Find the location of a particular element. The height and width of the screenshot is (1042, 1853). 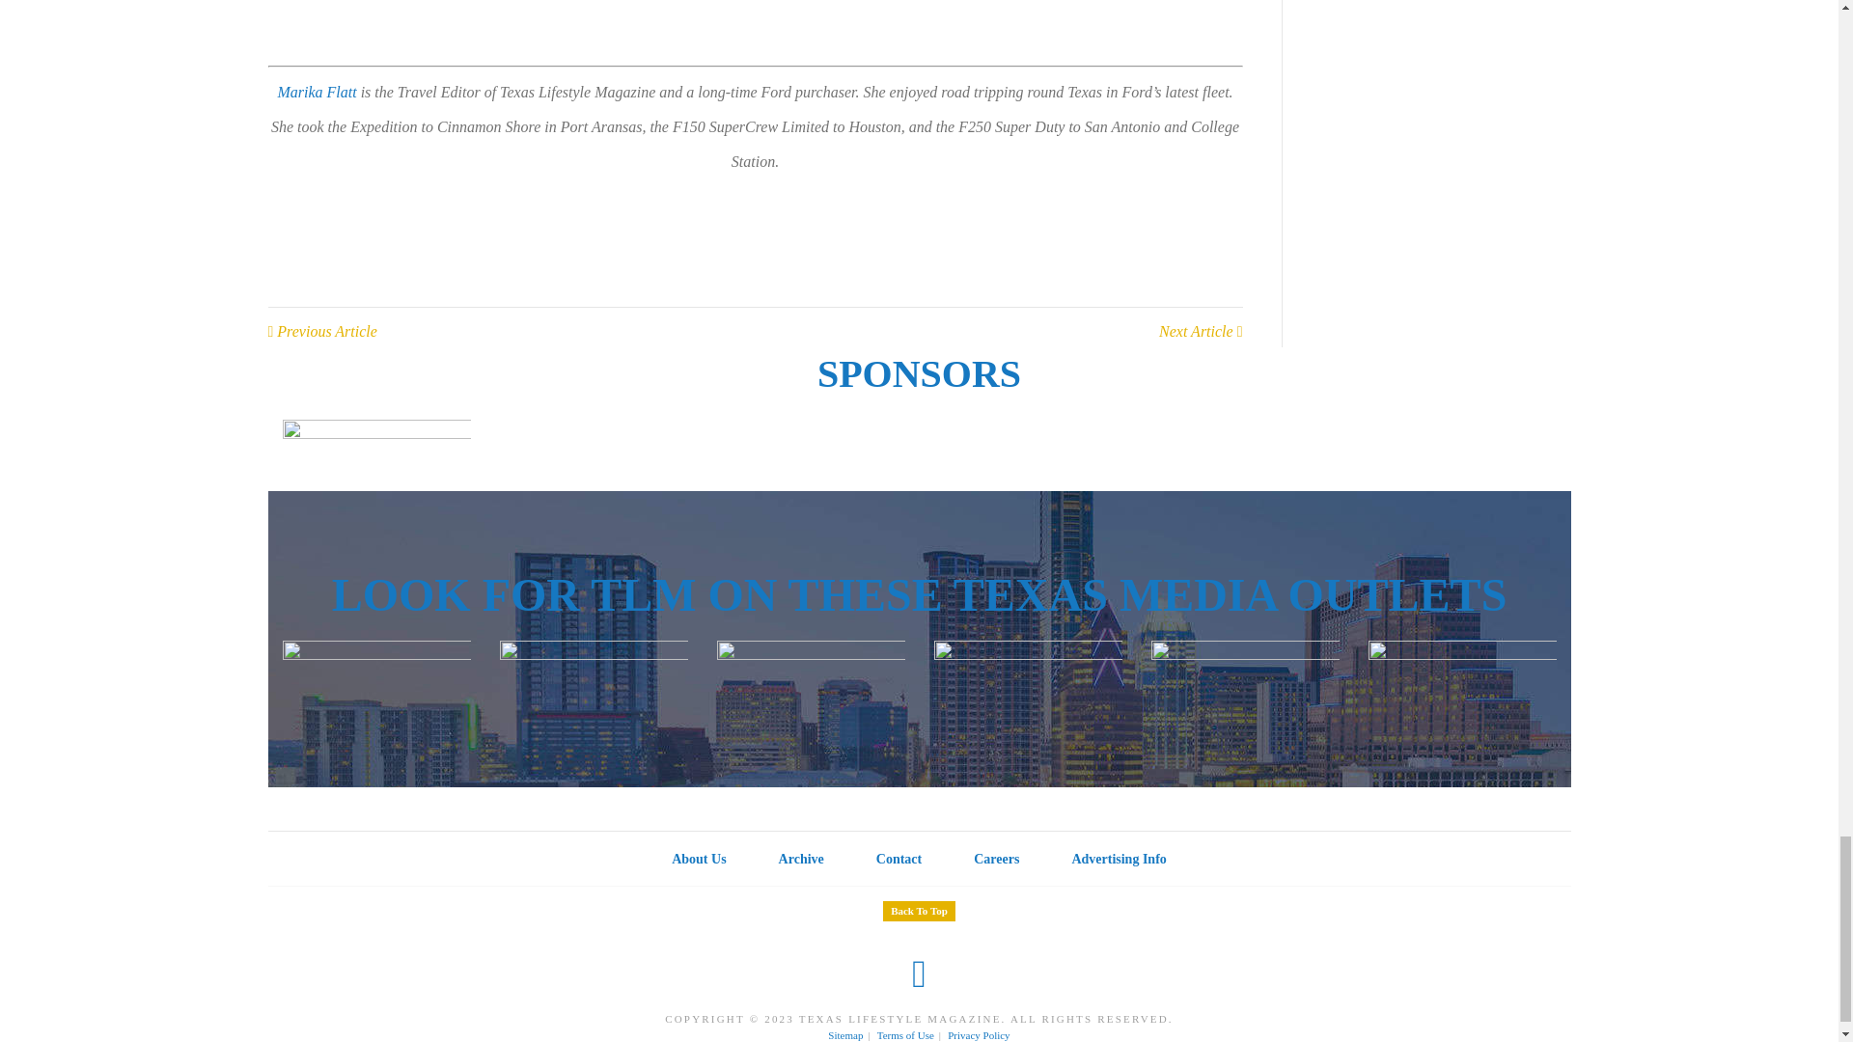

KVUE is located at coordinates (594, 699).